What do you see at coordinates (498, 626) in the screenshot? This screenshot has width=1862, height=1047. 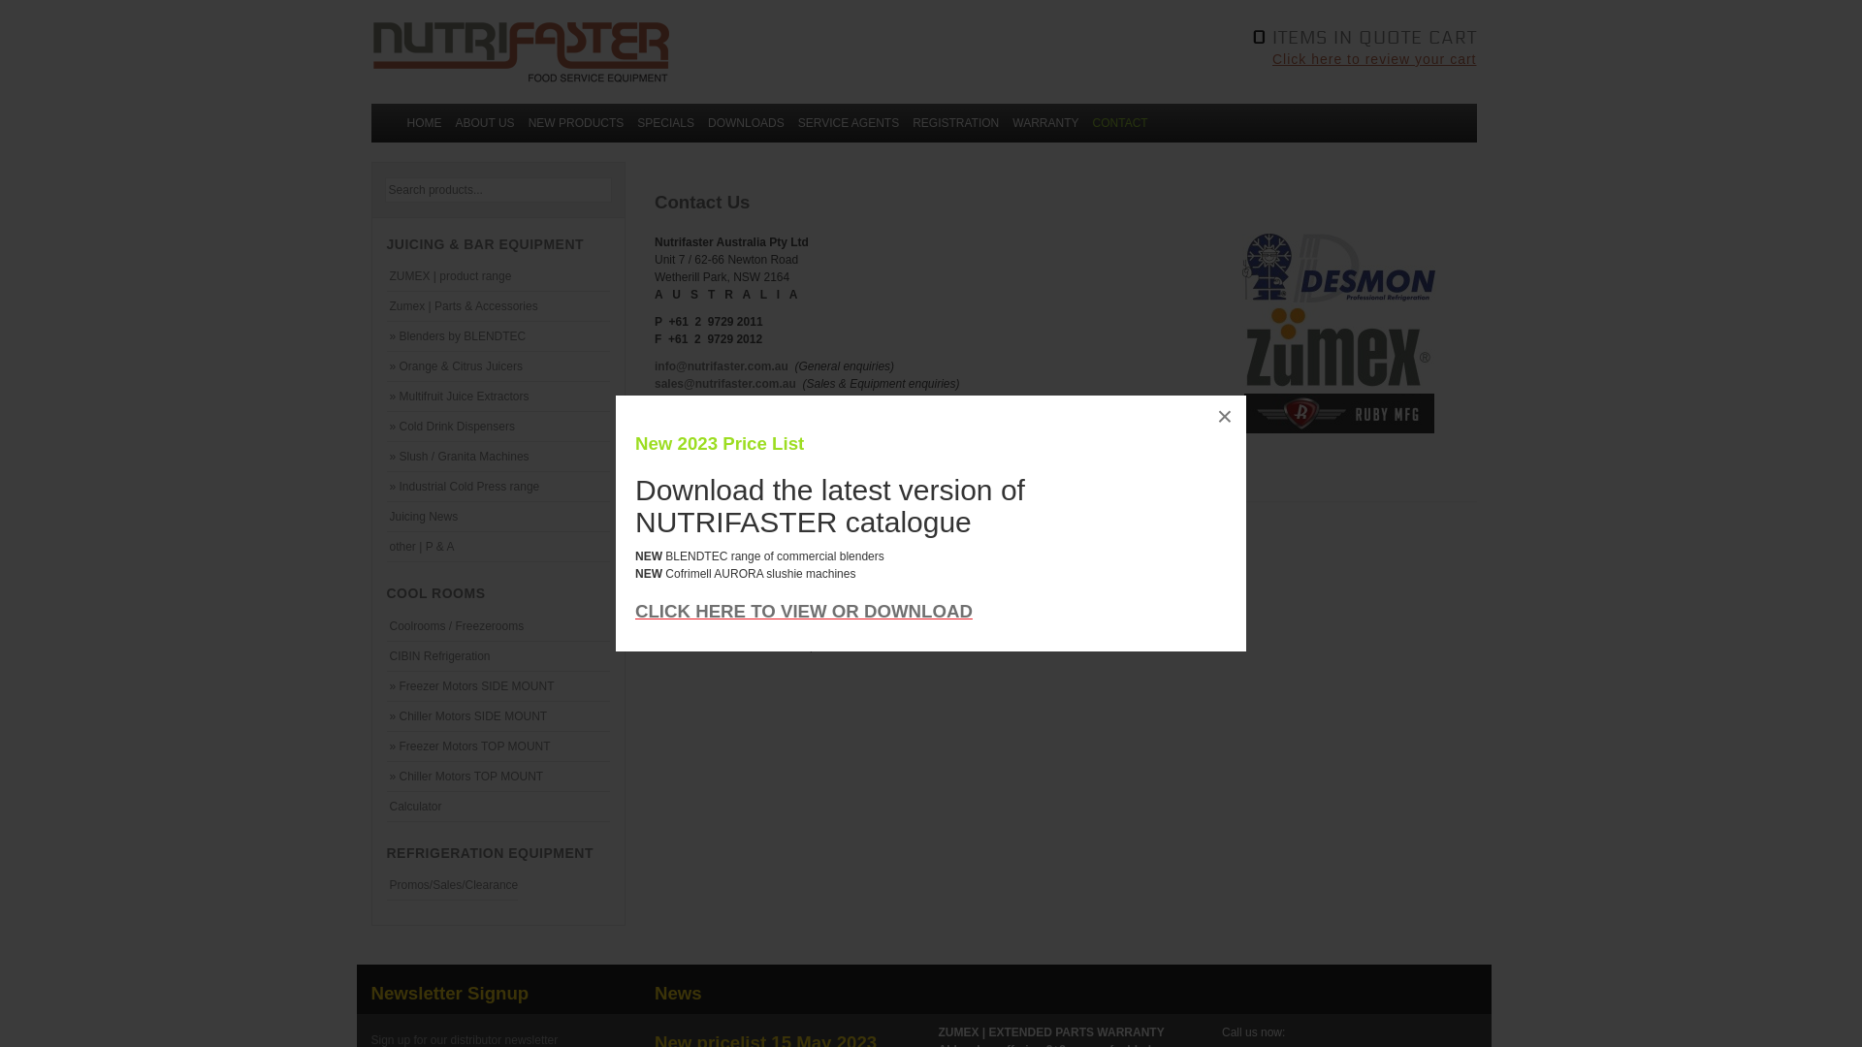 I see `Coolrooms / Freezerooms` at bounding box center [498, 626].